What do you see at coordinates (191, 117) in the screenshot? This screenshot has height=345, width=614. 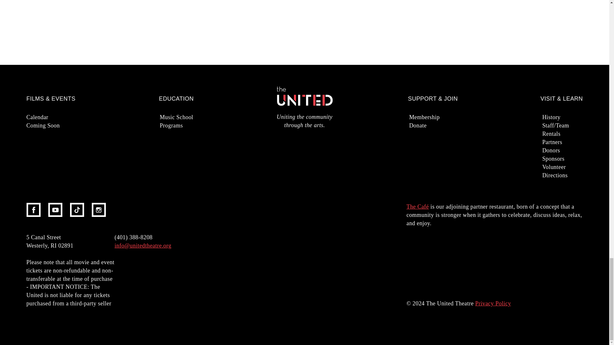 I see `Music School` at bounding box center [191, 117].